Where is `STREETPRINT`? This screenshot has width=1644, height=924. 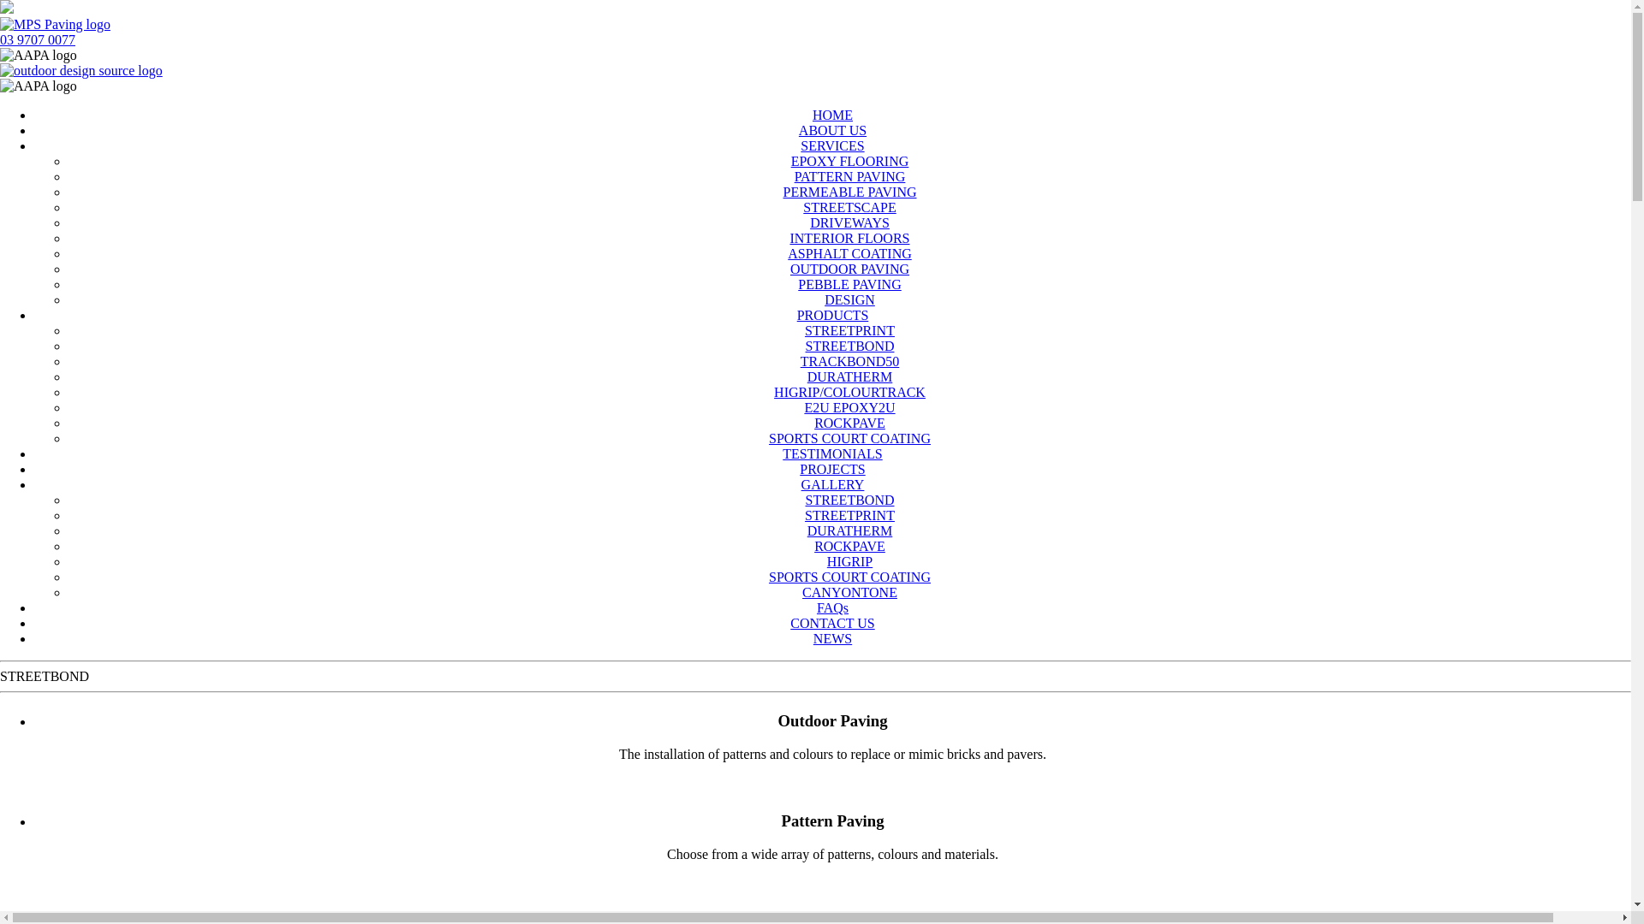
STREETPRINT is located at coordinates (849, 515).